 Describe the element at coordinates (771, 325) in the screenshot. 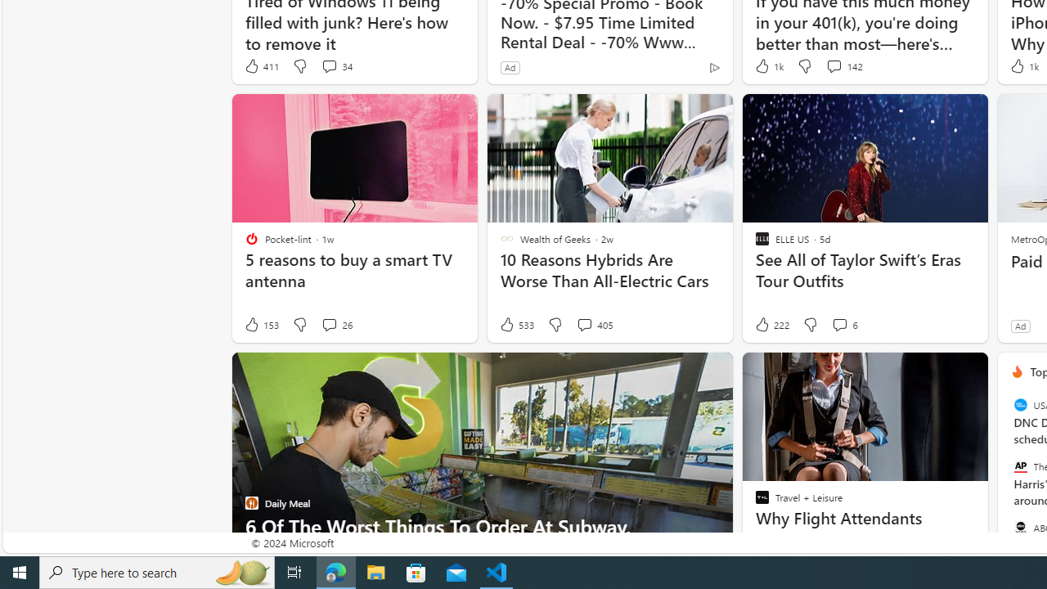

I see `222 Like` at that location.